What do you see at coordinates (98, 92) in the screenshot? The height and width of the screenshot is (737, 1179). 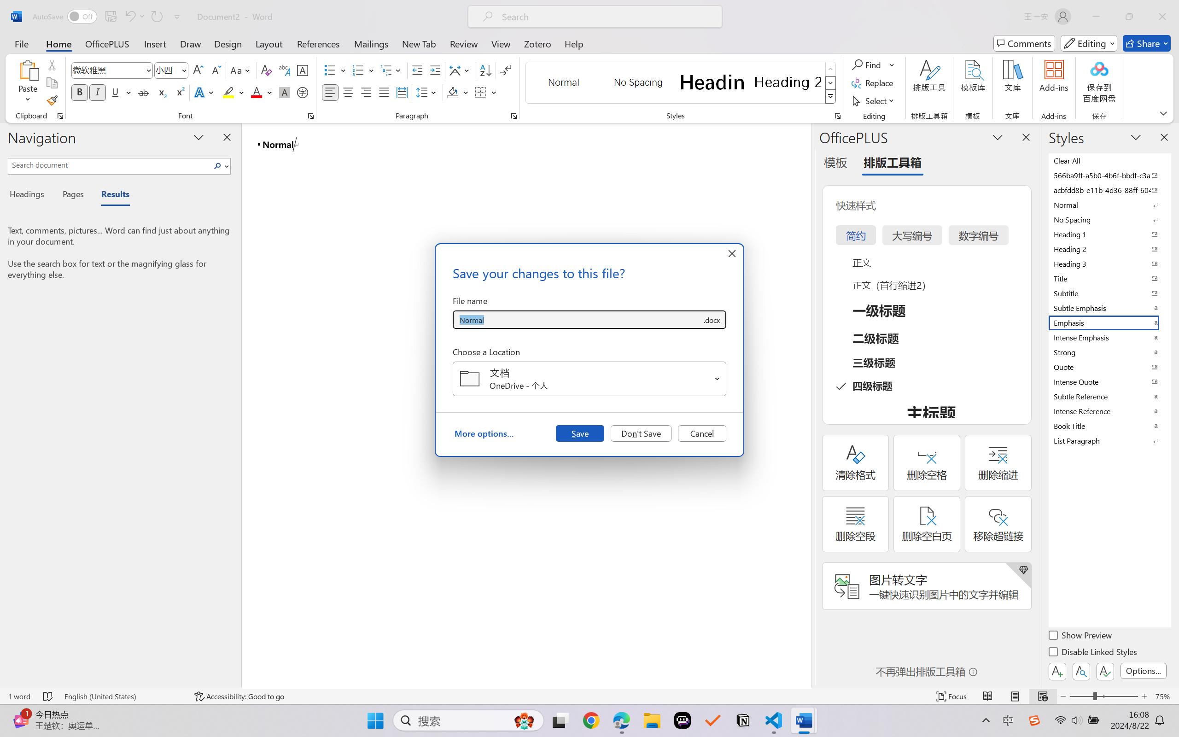 I see `Italic` at bounding box center [98, 92].